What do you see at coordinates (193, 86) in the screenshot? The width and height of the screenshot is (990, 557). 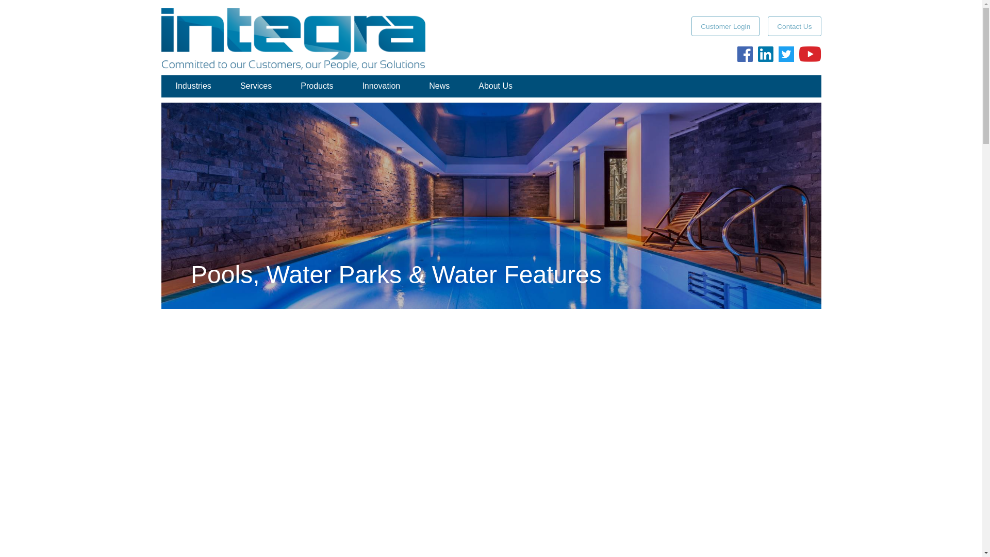 I see `Industries` at bounding box center [193, 86].